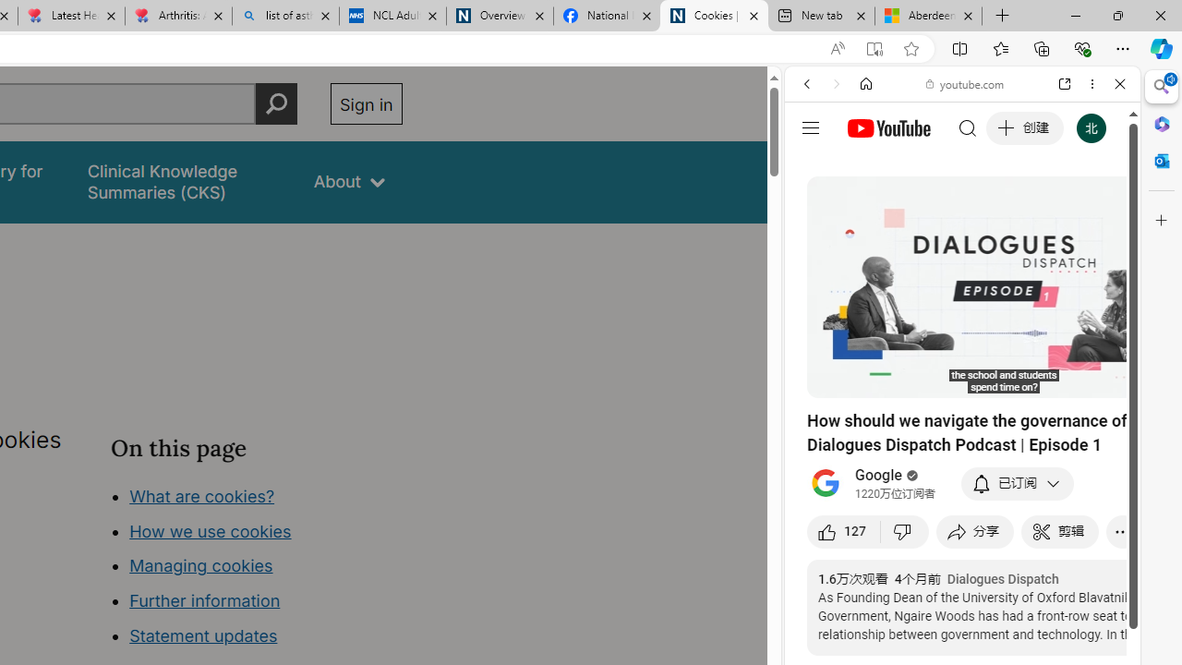 The height and width of the screenshot is (665, 1182). I want to click on youtube.com, so click(966, 83).